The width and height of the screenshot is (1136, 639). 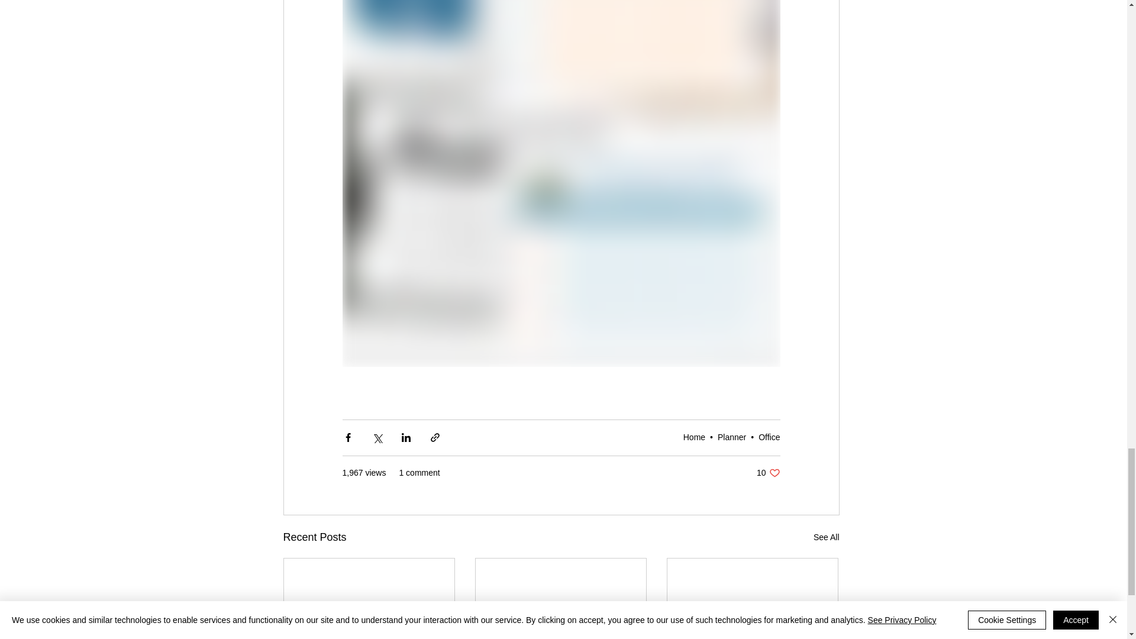 What do you see at coordinates (826, 537) in the screenshot?
I see `See All` at bounding box center [826, 537].